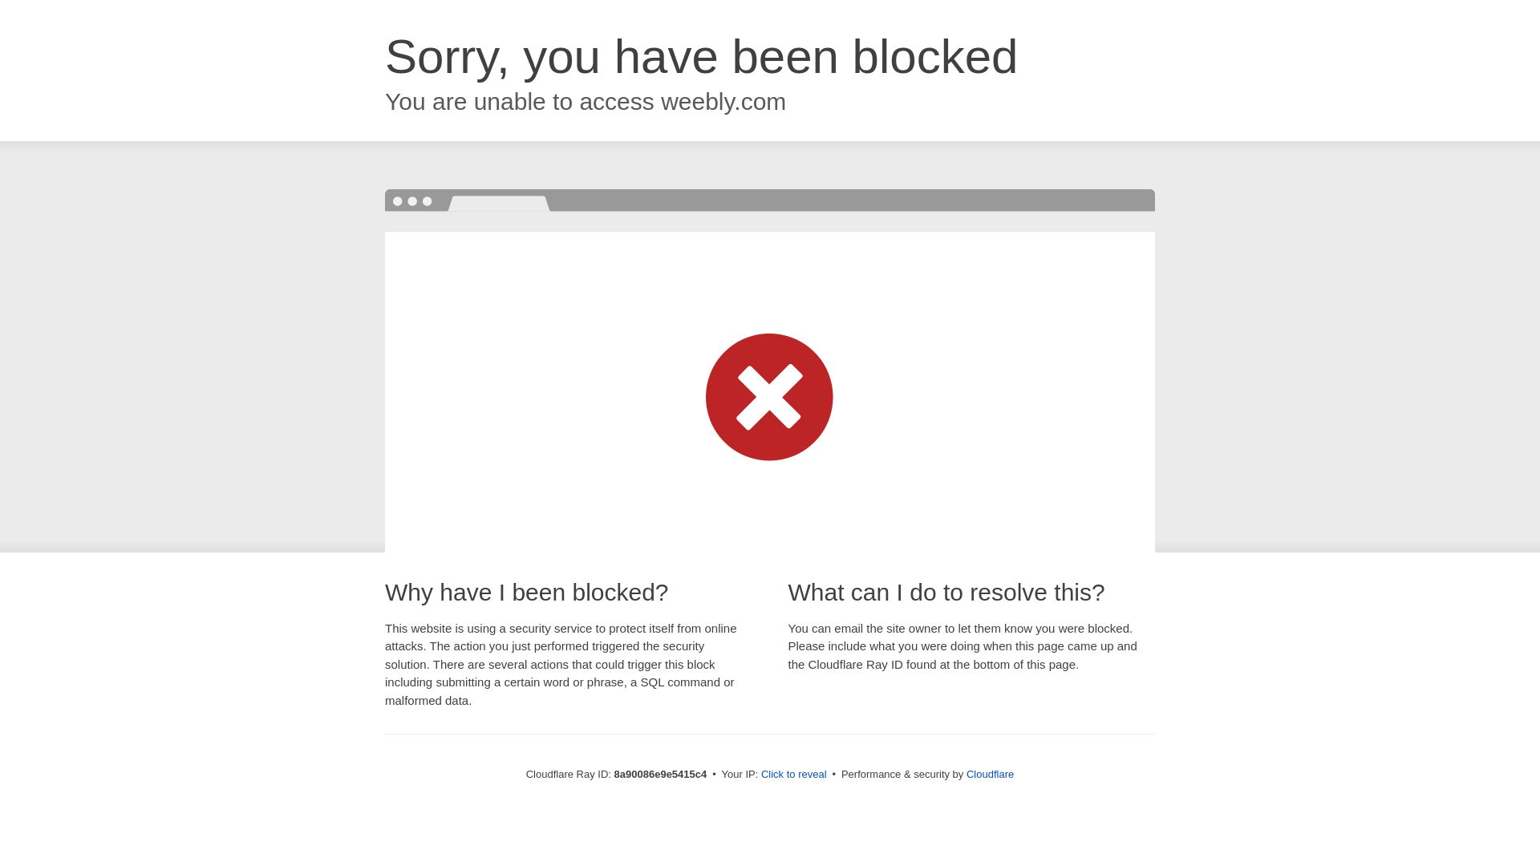 The height and width of the screenshot is (866, 1540). Describe the element at coordinates (794, 775) in the screenshot. I see `Click to reveal` at that location.